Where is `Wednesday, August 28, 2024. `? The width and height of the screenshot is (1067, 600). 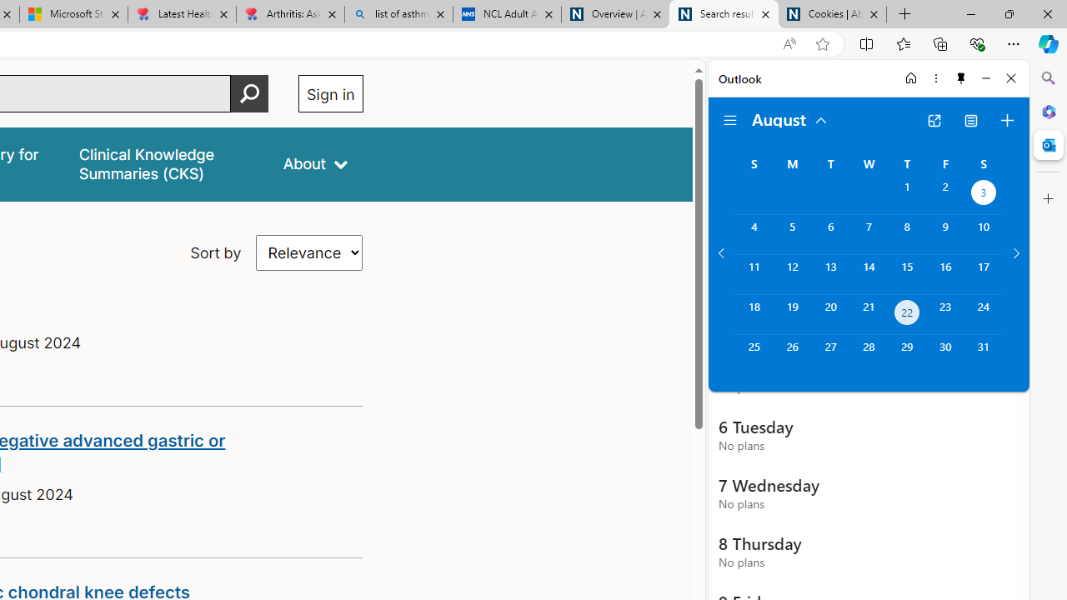 Wednesday, August 28, 2024.  is located at coordinates (869, 355).